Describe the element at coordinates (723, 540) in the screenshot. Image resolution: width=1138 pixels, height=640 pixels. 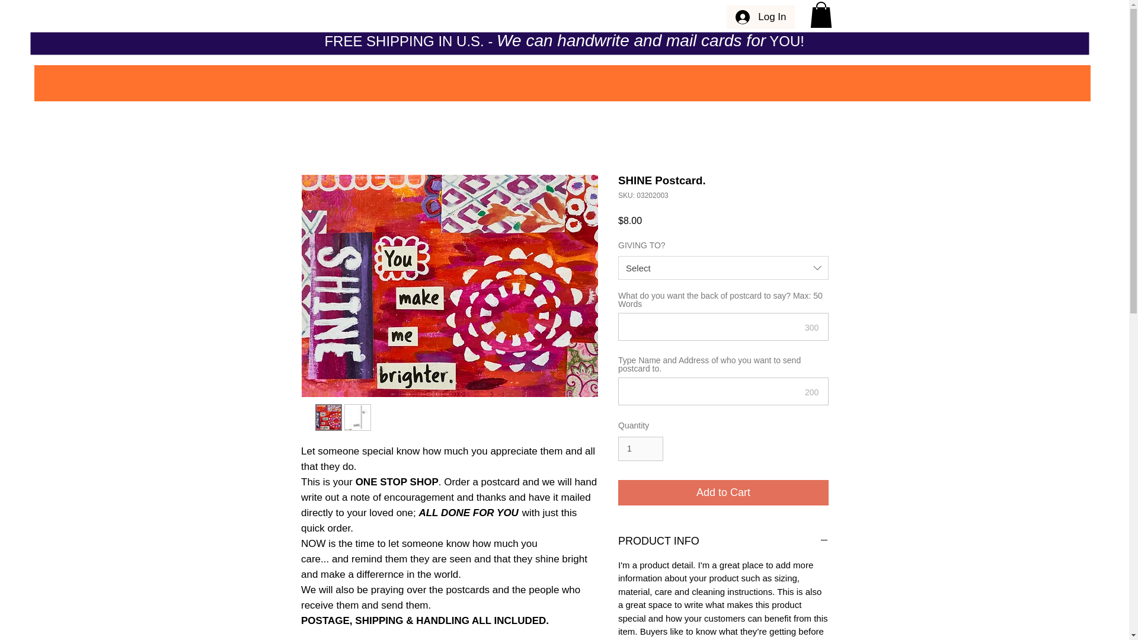
I see `PRODUCT INFO` at that location.